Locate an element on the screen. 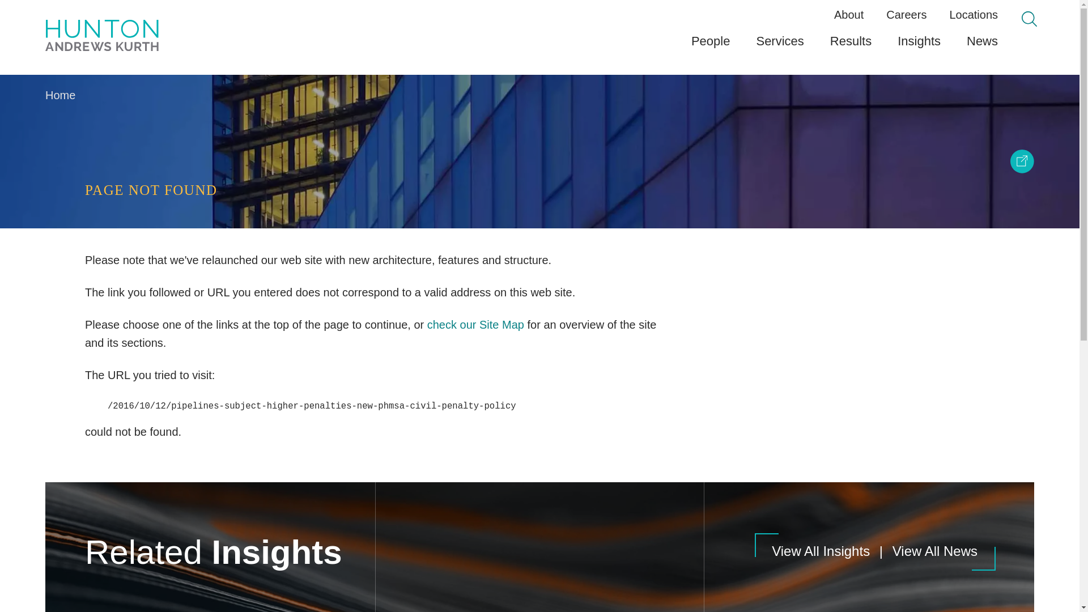  News is located at coordinates (982, 45).